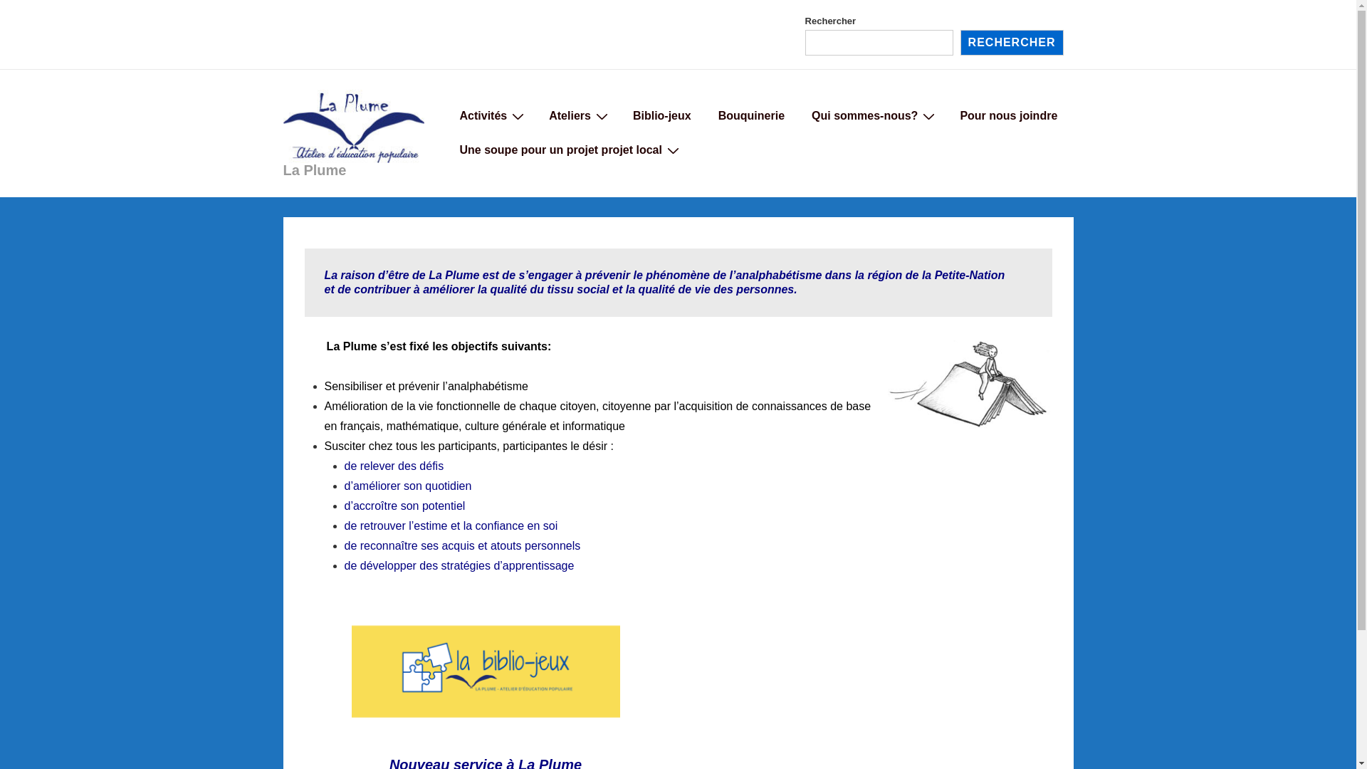 Image resolution: width=1367 pixels, height=769 pixels. Describe the element at coordinates (752, 115) in the screenshot. I see `Bouquinerie` at that location.